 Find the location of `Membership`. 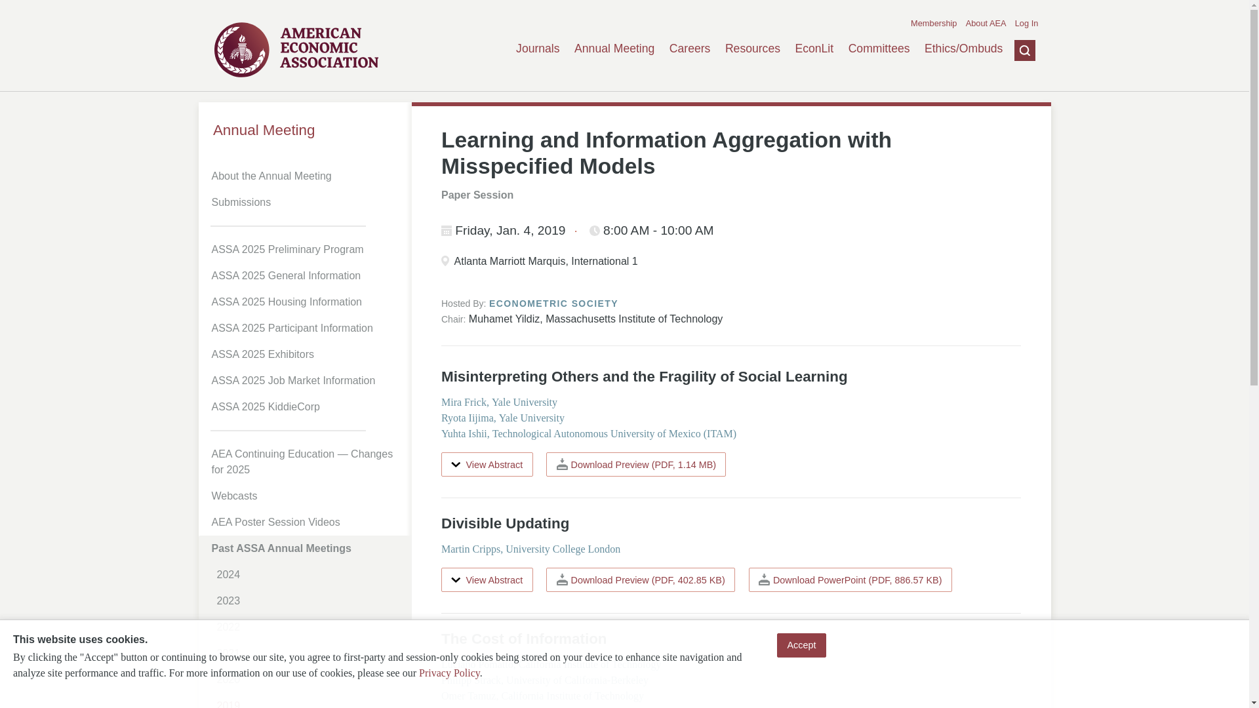

Membership is located at coordinates (934, 24).